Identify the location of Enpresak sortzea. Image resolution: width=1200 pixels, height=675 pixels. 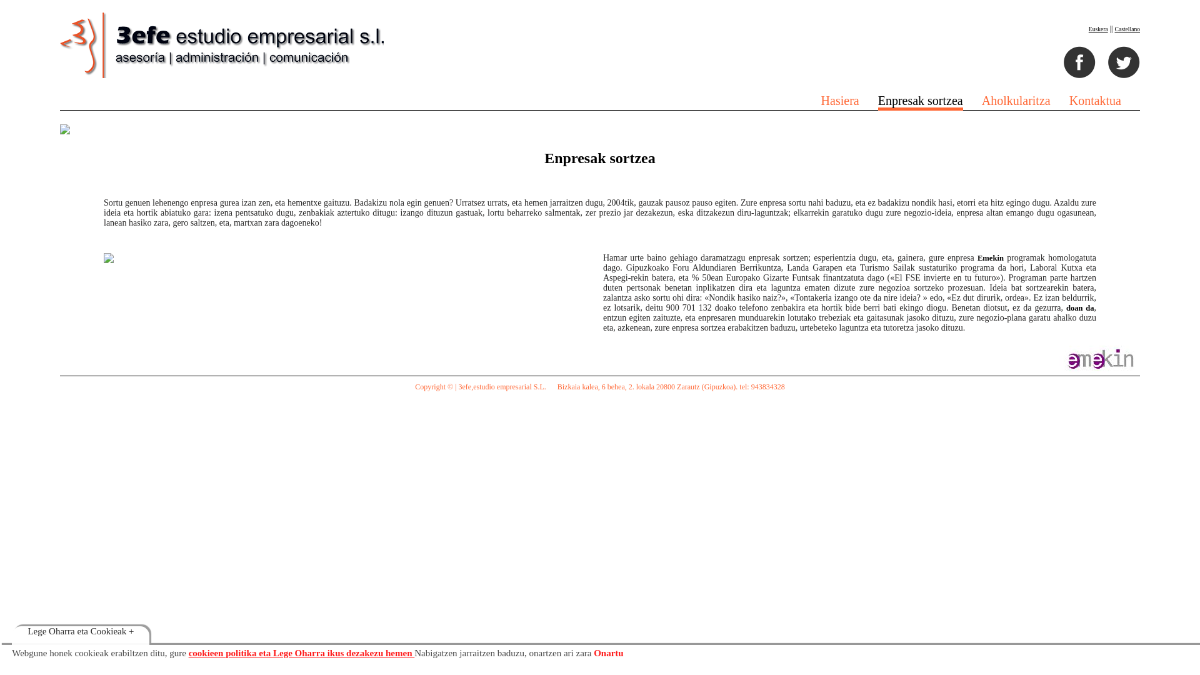
(921, 102).